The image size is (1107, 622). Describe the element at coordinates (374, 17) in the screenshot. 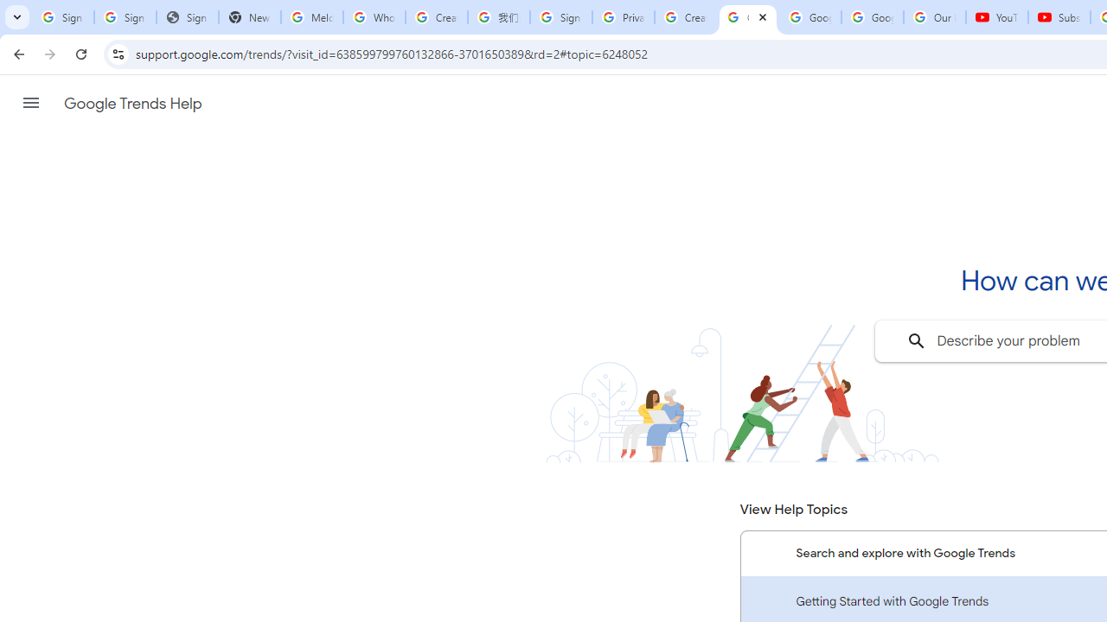

I see `Who is my administrator? - Google Account Help` at that location.